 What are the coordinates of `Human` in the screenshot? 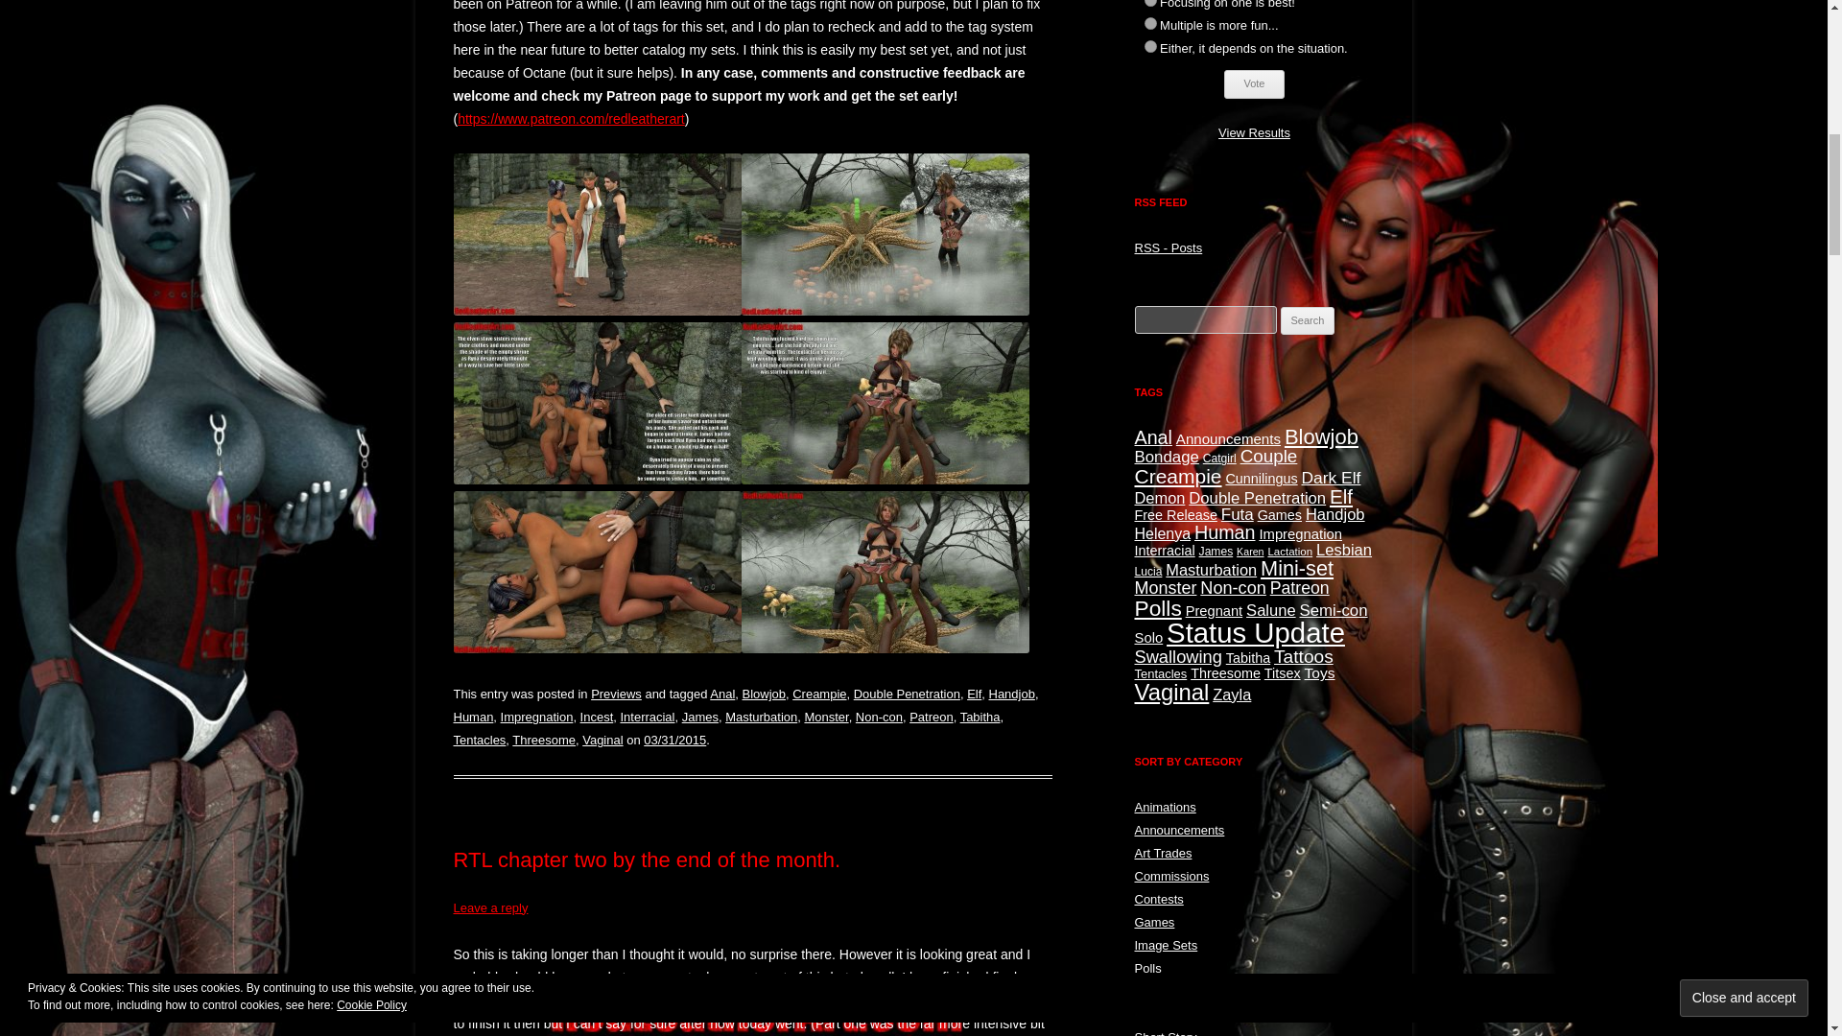 It's located at (473, 716).